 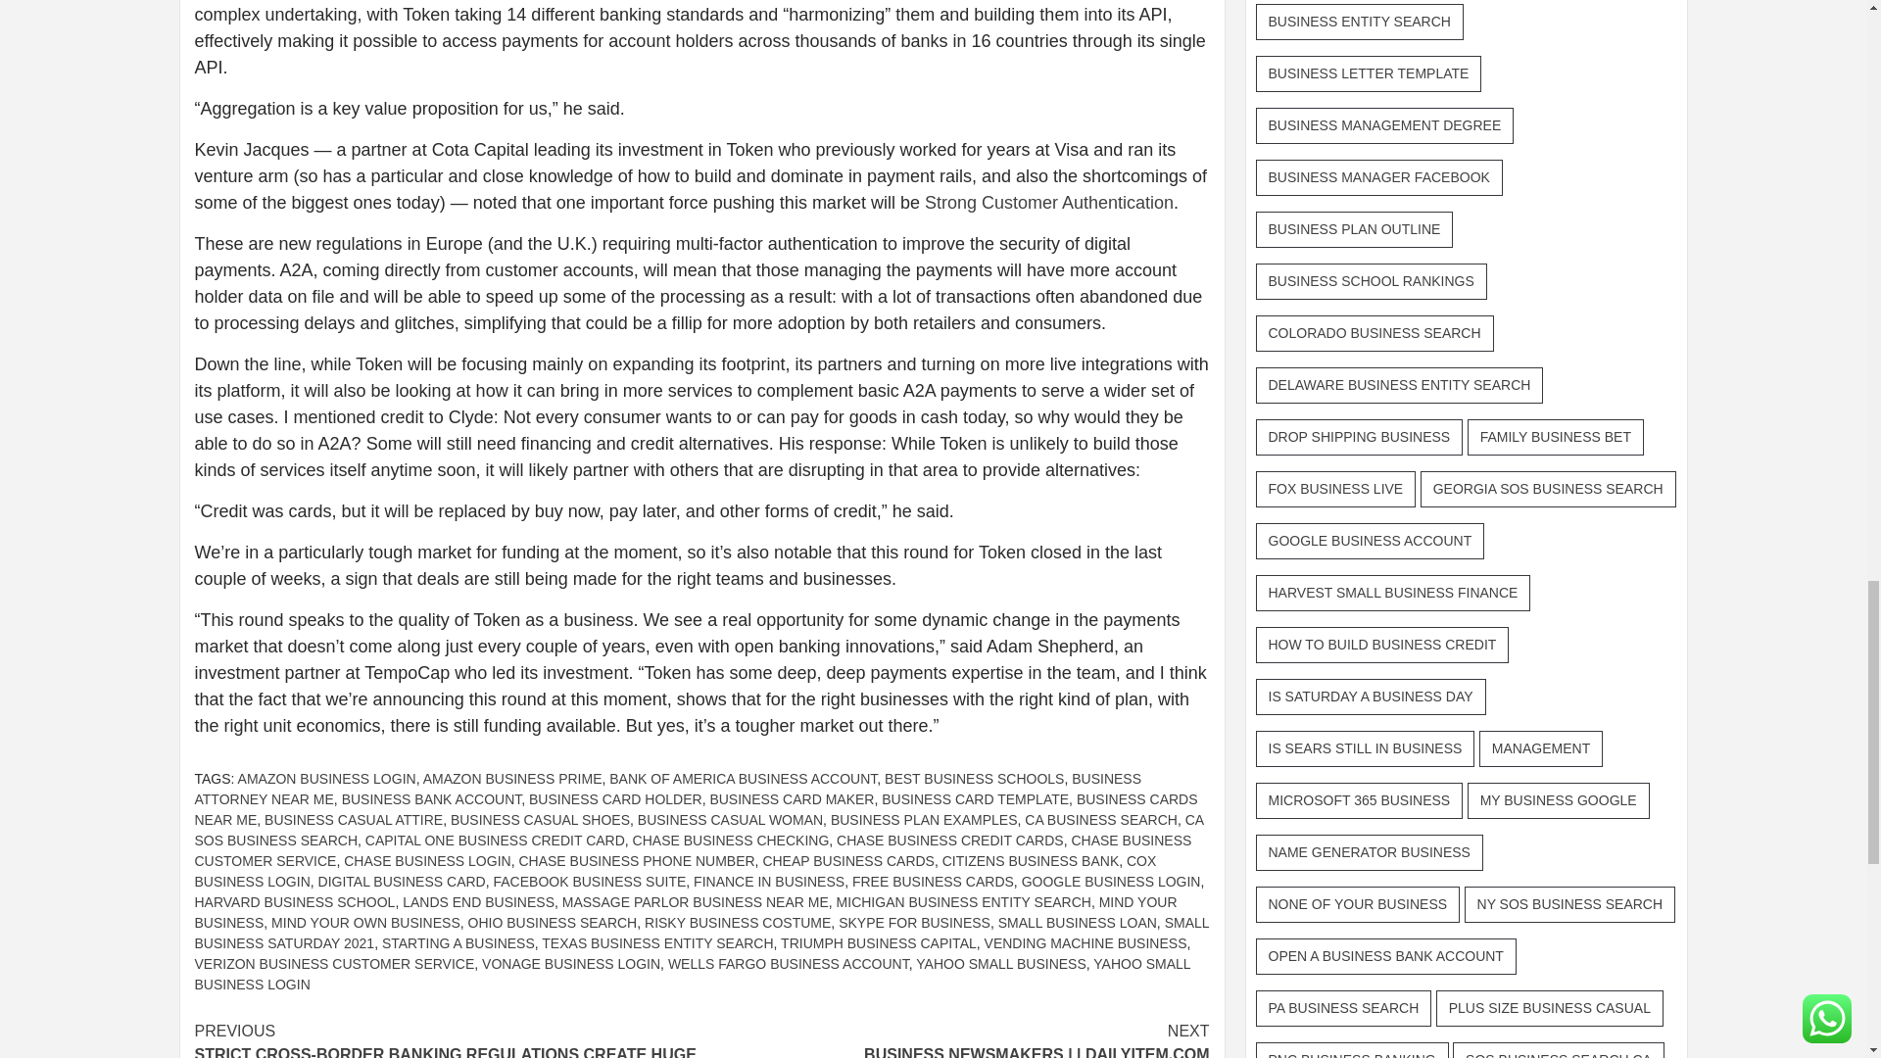 What do you see at coordinates (432, 799) in the screenshot?
I see `BUSINESS BANK ACCOUNT` at bounding box center [432, 799].